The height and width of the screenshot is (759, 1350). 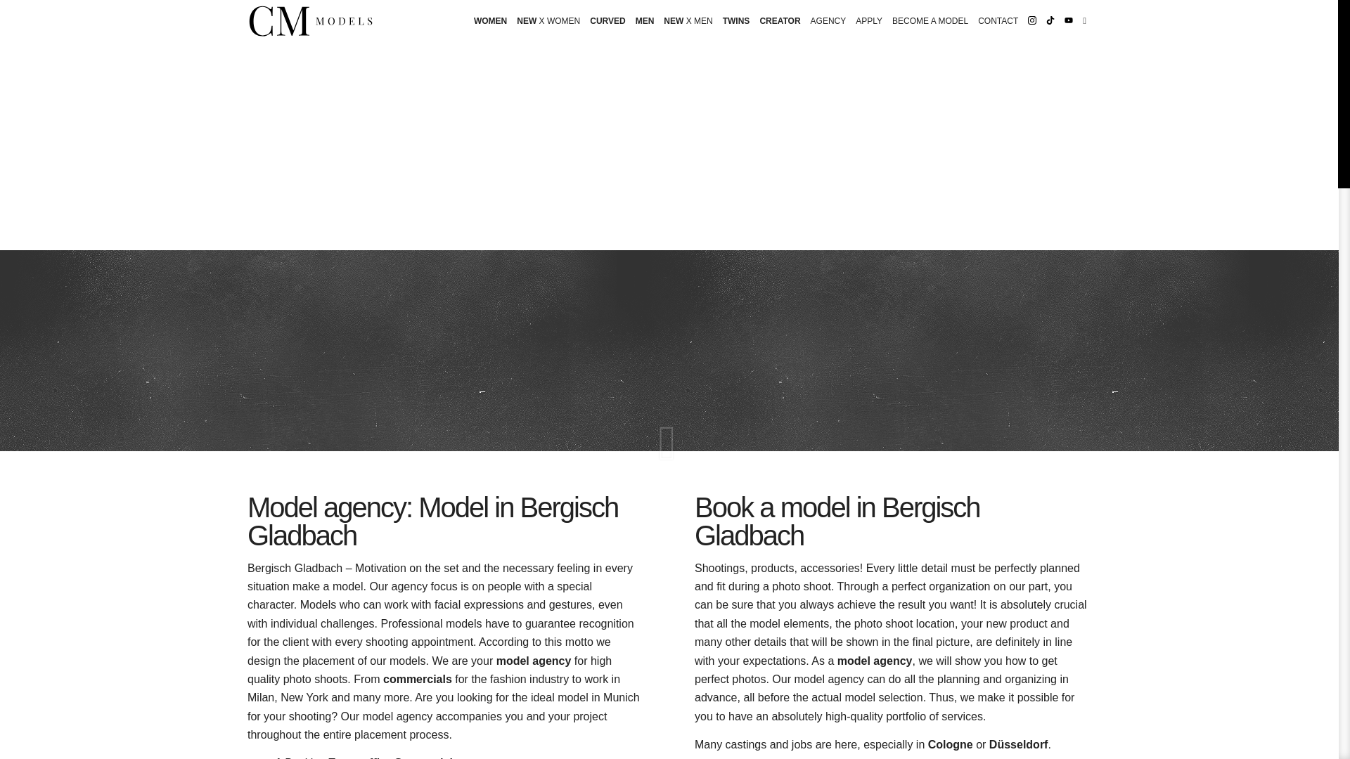 What do you see at coordinates (998, 21) in the screenshot?
I see `Modelagentur Kontakt` at bounding box center [998, 21].